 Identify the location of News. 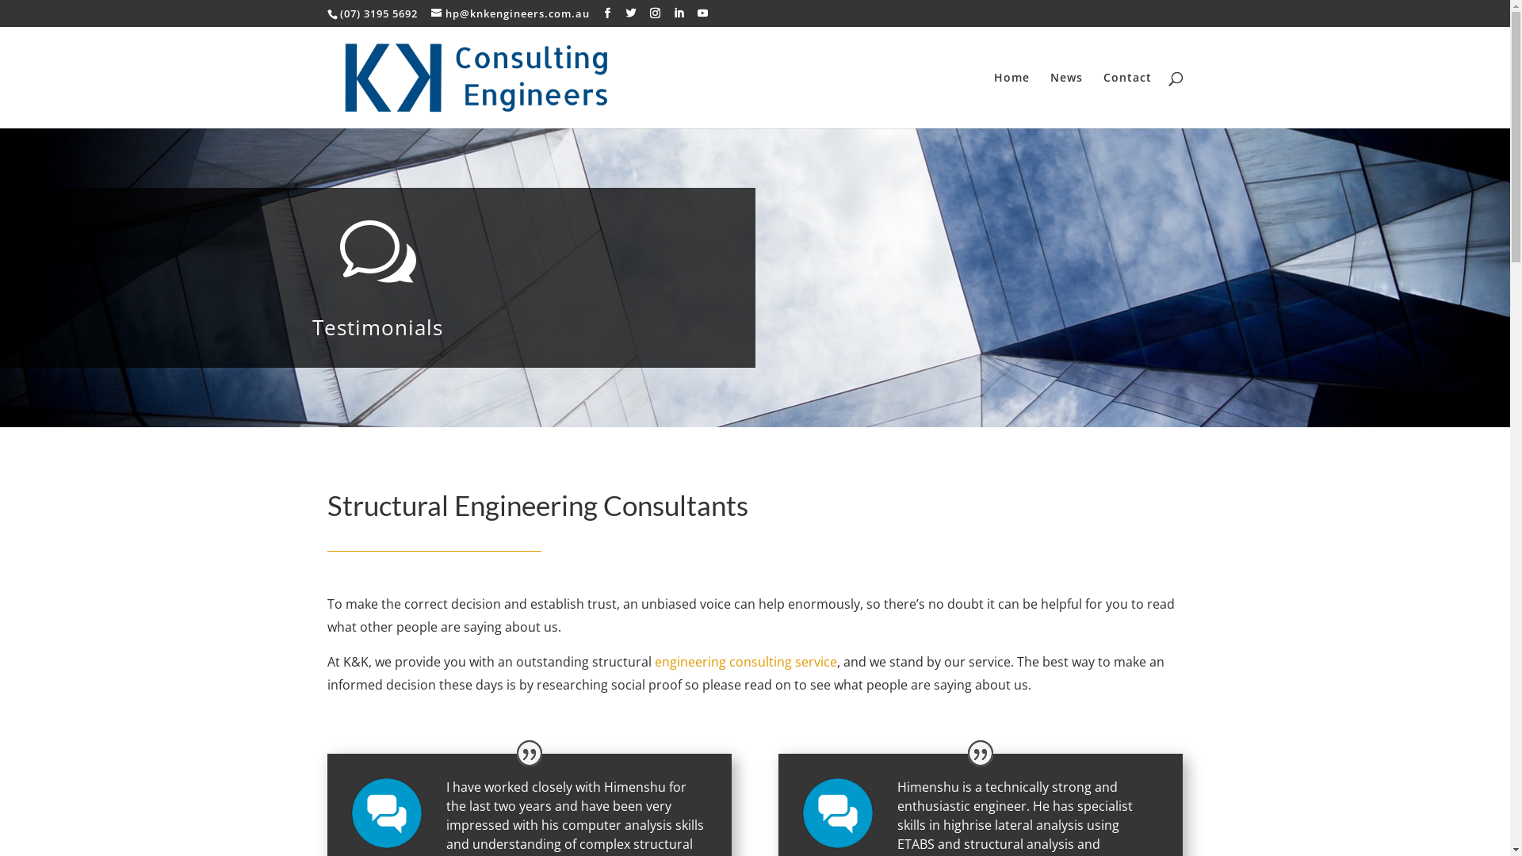
(1065, 100).